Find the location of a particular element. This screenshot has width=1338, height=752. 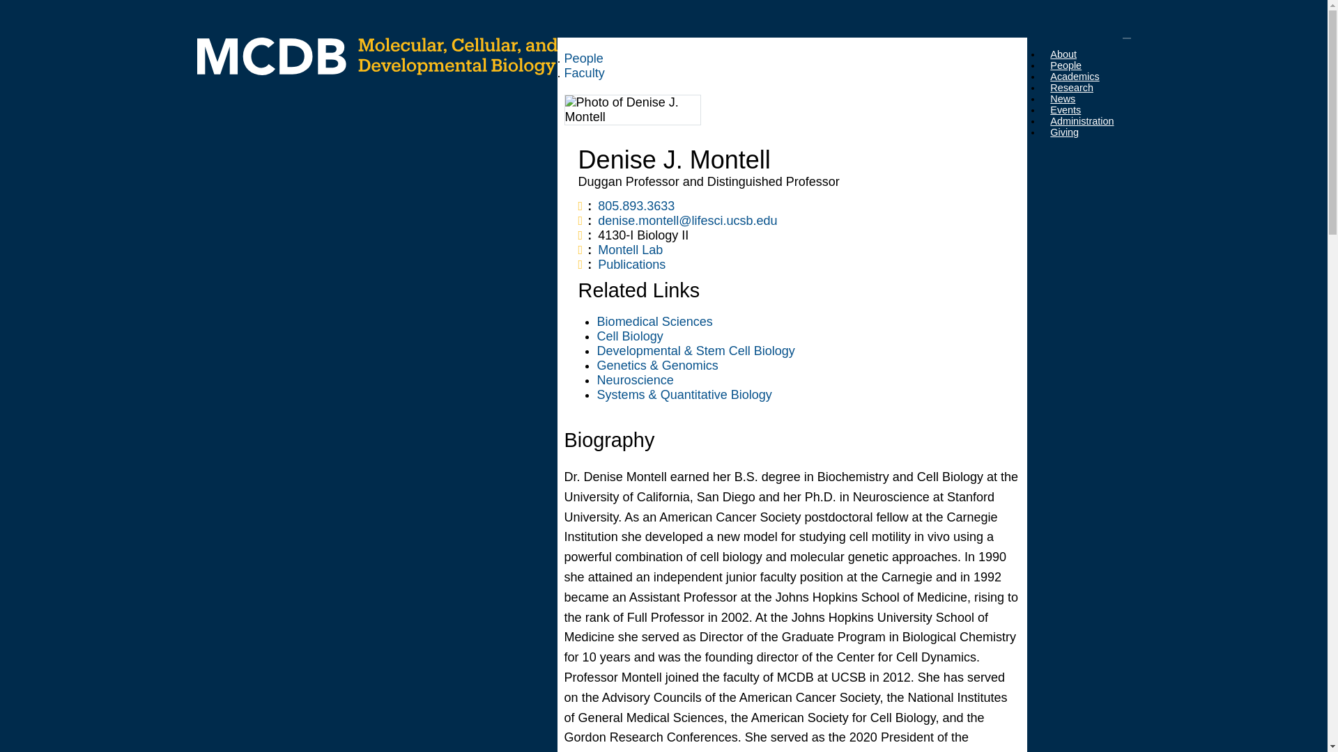

Publications is located at coordinates (631, 265).